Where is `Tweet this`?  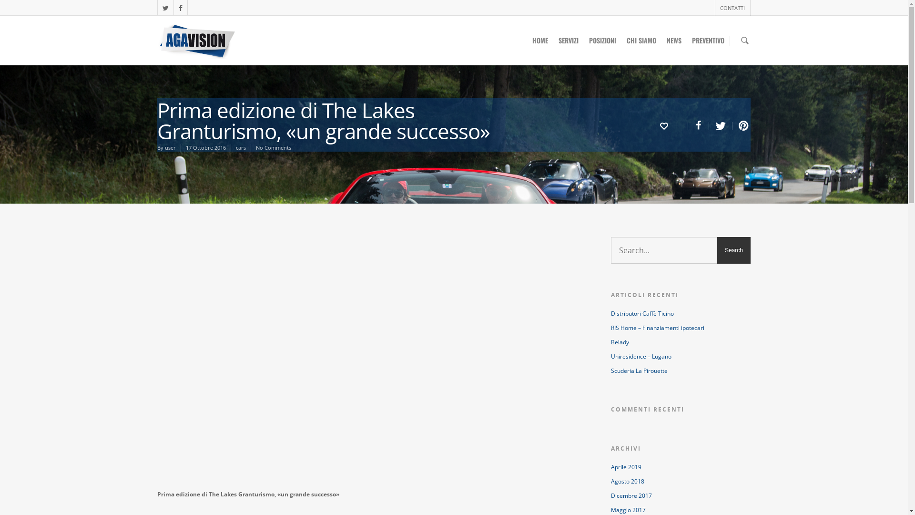 Tweet this is located at coordinates (721, 126).